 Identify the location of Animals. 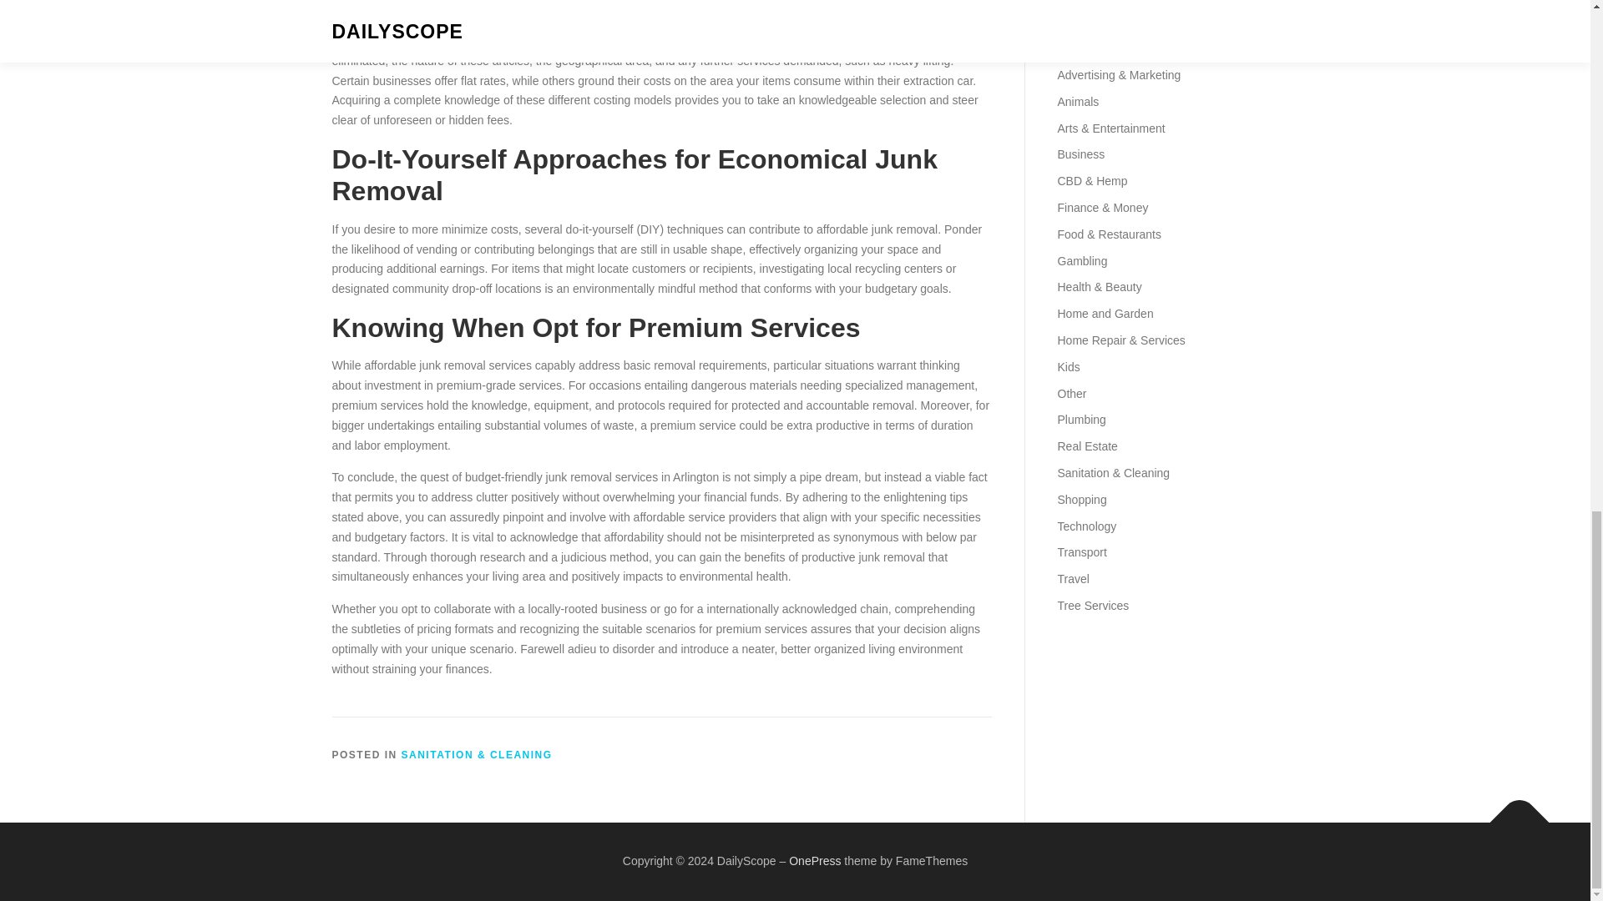
(1077, 102).